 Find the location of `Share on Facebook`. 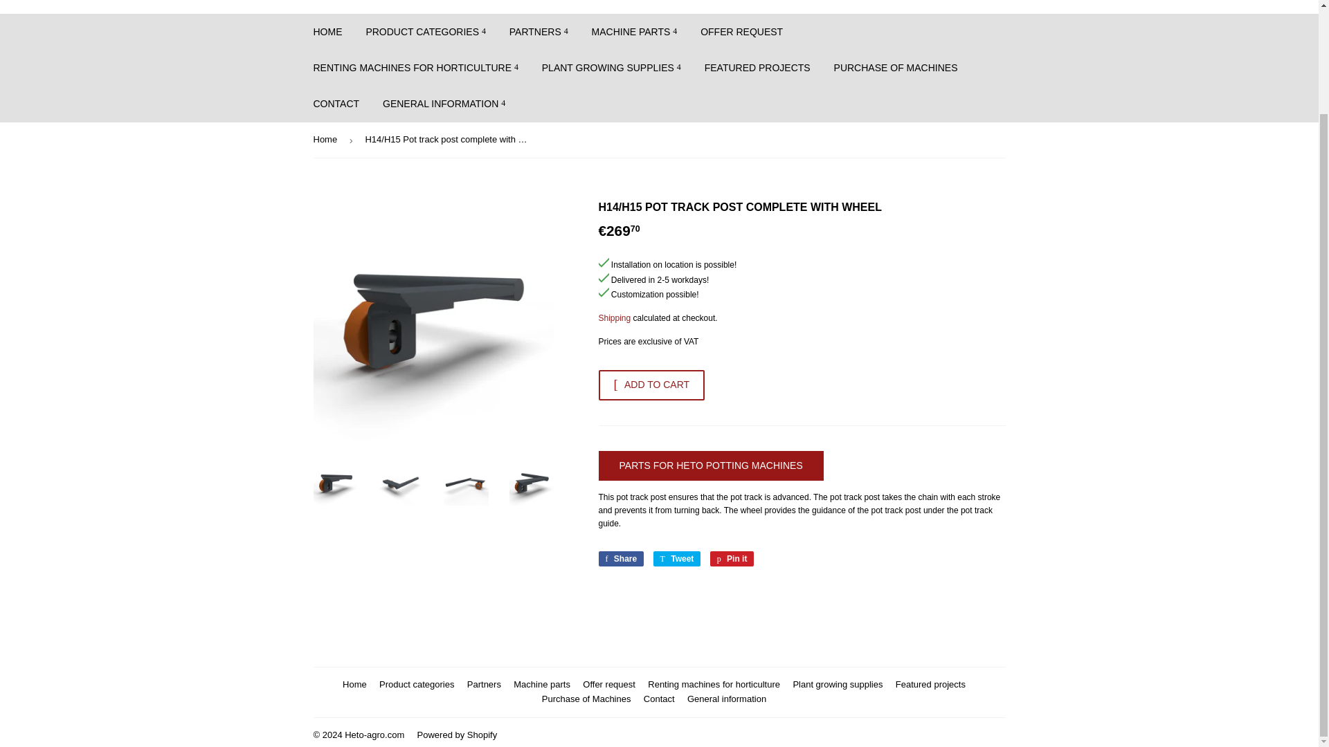

Share on Facebook is located at coordinates (620, 559).